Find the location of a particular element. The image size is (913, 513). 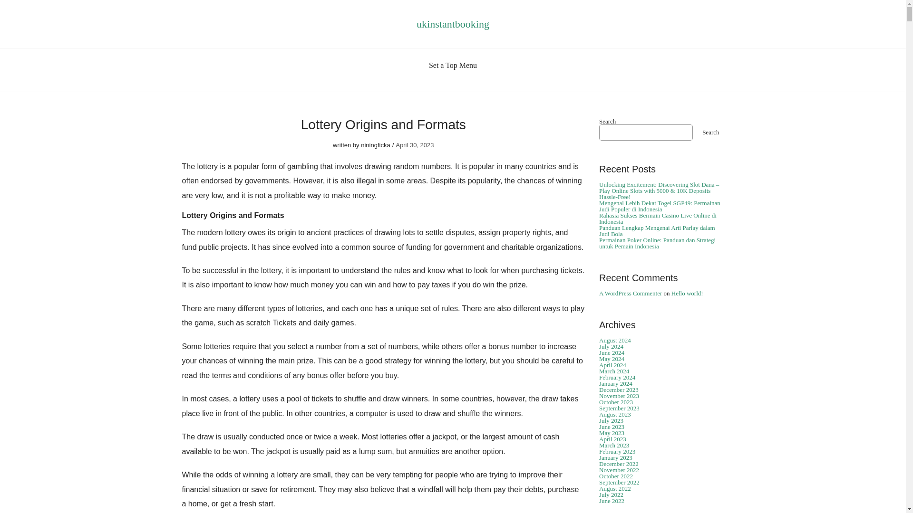

niningficka is located at coordinates (375, 145).